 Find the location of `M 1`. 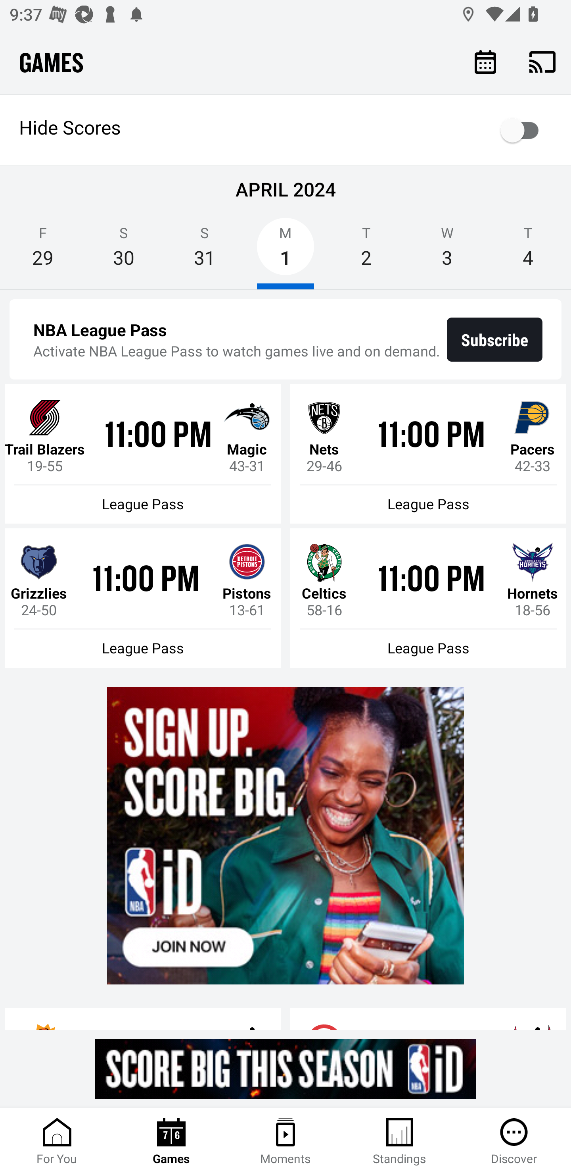

M 1 is located at coordinates (285, 251).